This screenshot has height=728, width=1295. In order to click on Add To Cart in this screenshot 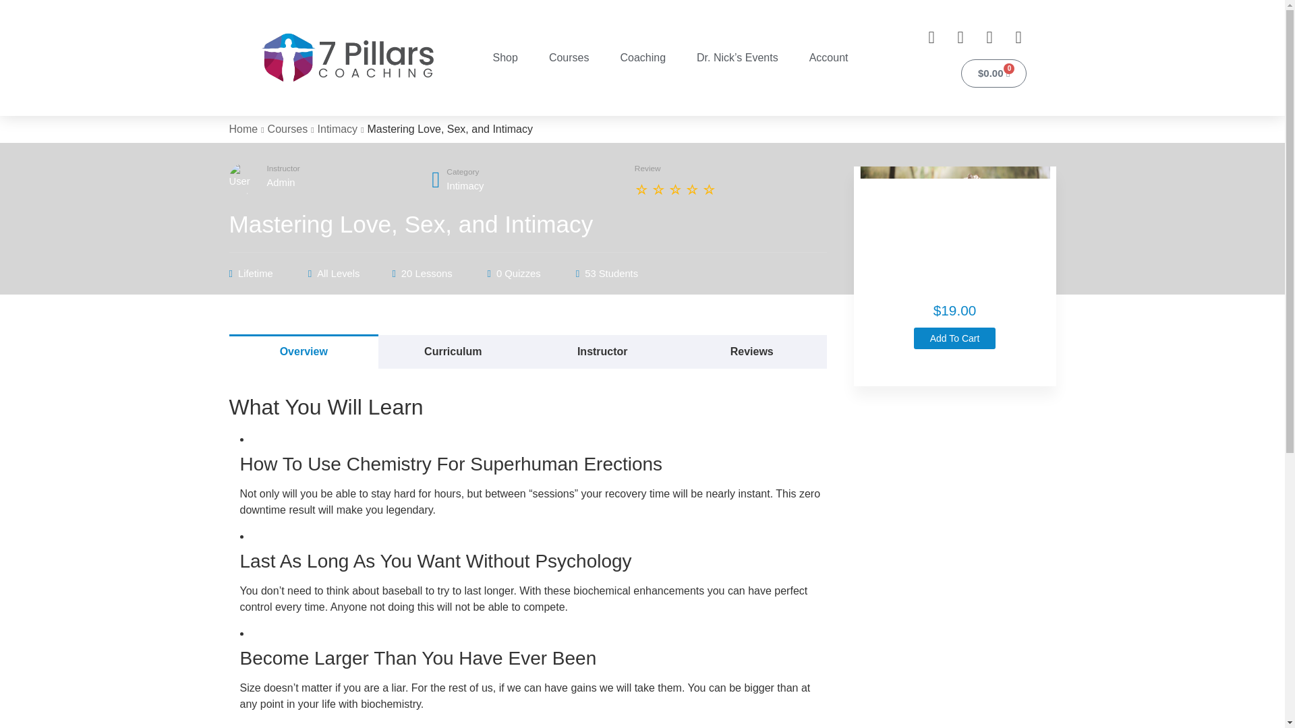, I will do `click(955, 338)`.